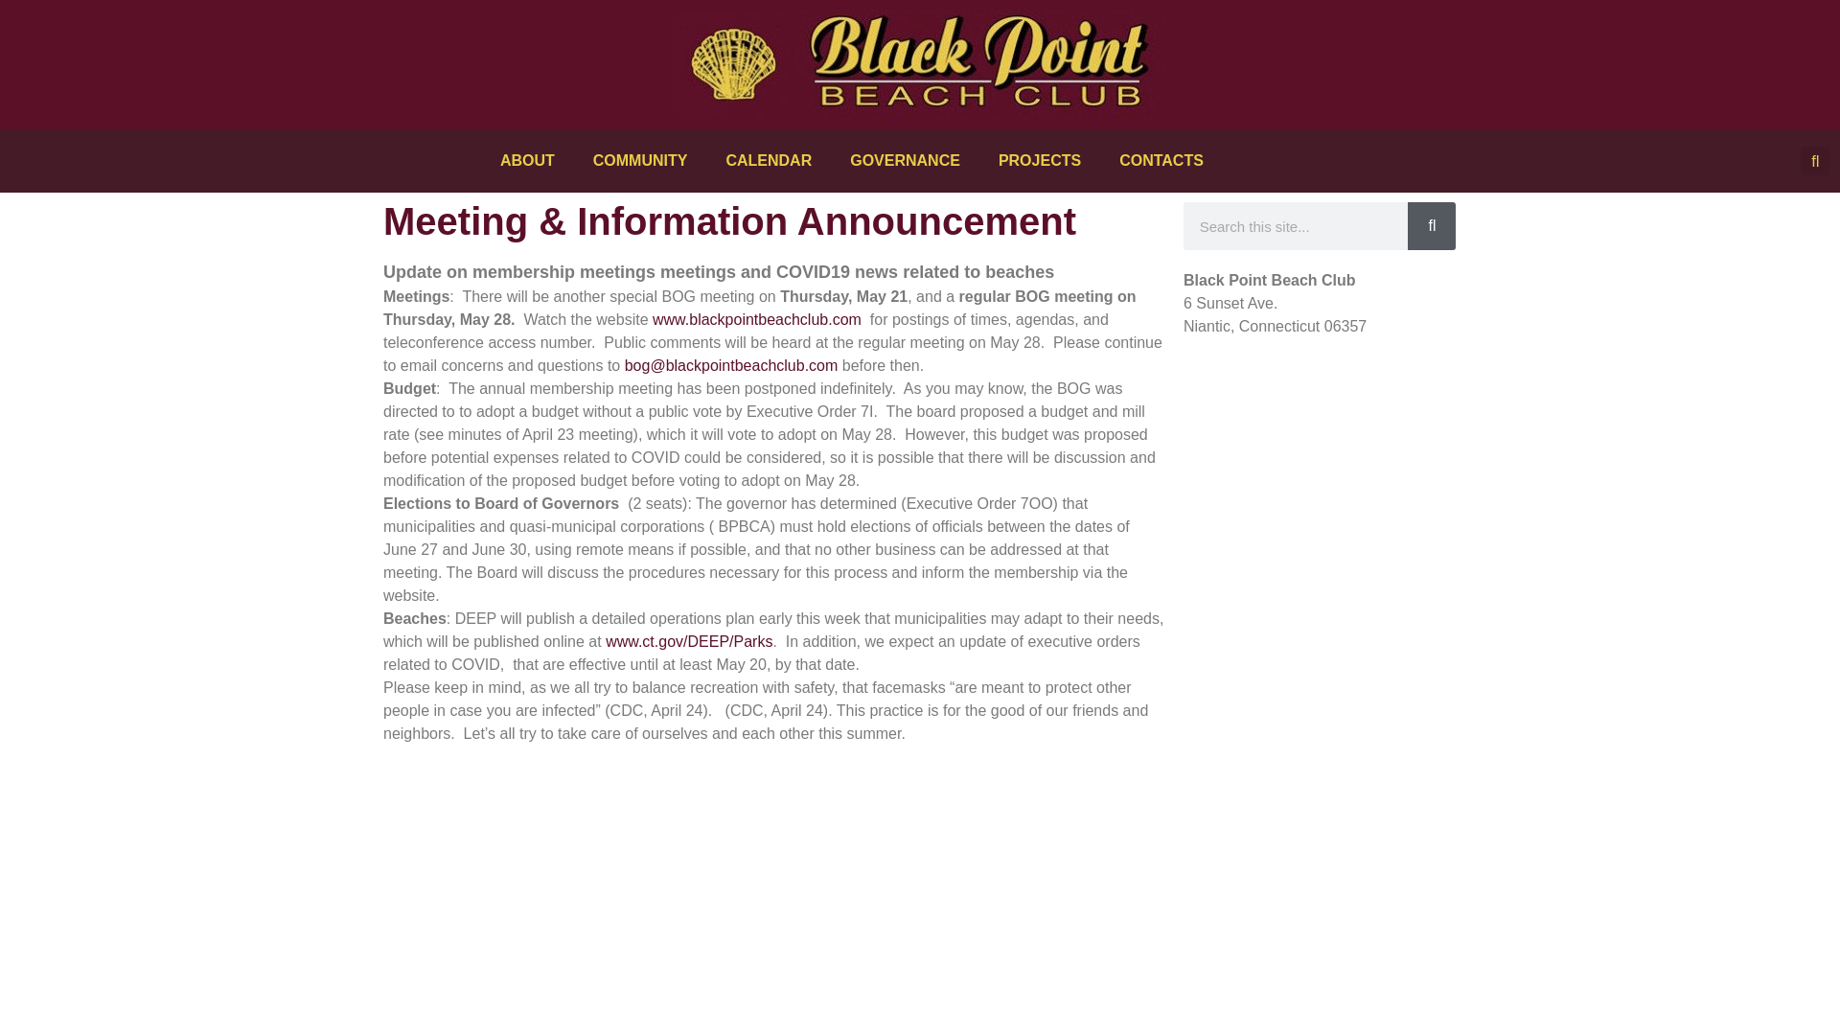 Image resolution: width=1840 pixels, height=1035 pixels. What do you see at coordinates (1039, 161) in the screenshot?
I see `PROJECTS` at bounding box center [1039, 161].